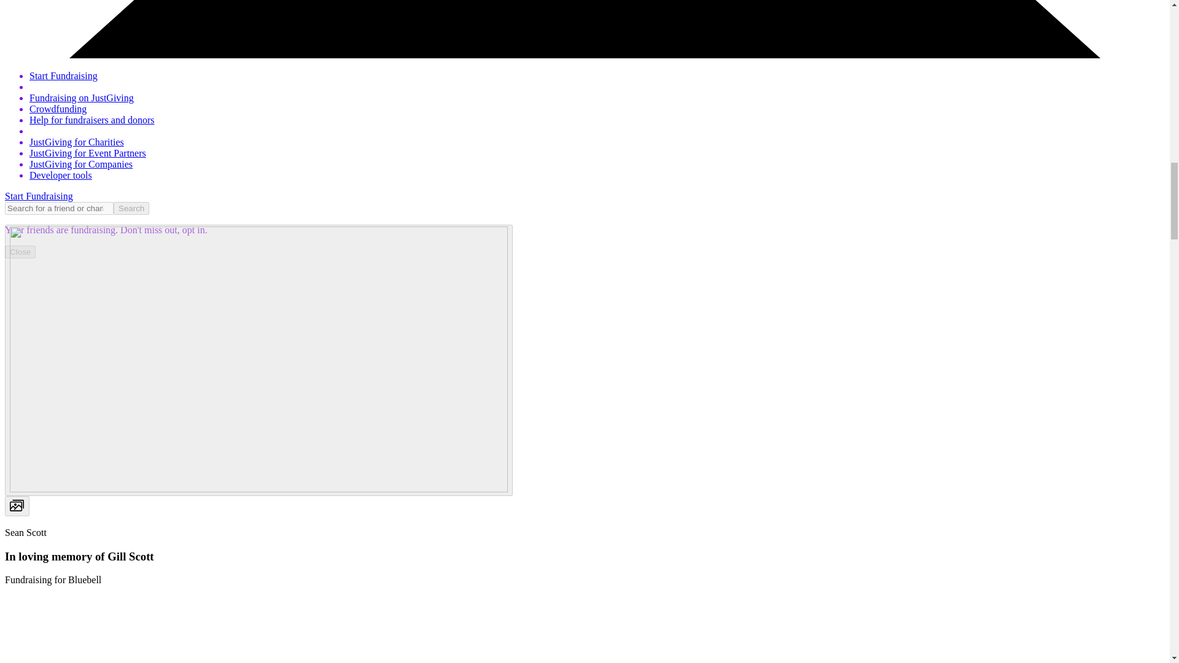 The height and width of the screenshot is (663, 1179). What do you see at coordinates (64, 75) in the screenshot?
I see `Start Fundraising` at bounding box center [64, 75].